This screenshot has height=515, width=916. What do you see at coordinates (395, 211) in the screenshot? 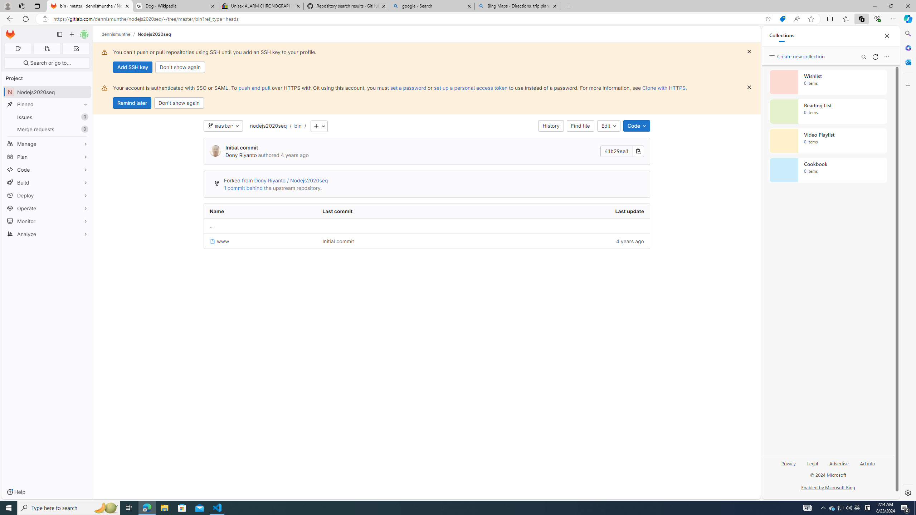
I see `Last commit` at bounding box center [395, 211].